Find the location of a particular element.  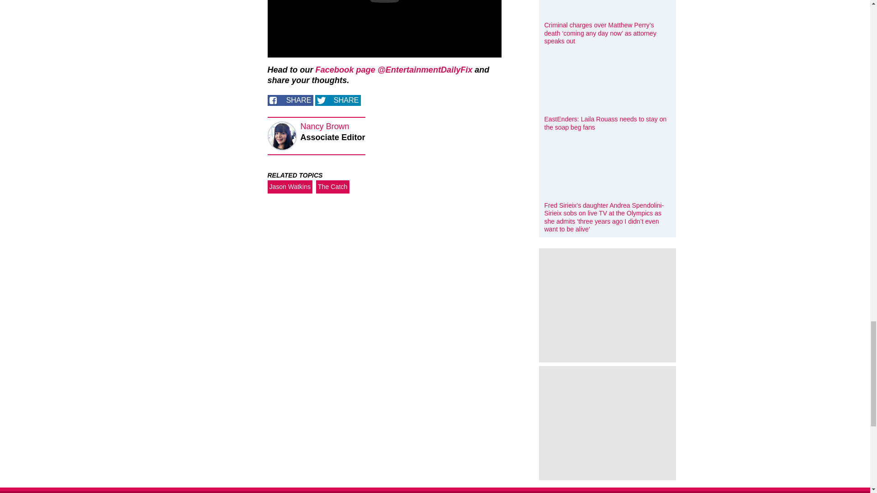

SHARE is located at coordinates (338, 100).